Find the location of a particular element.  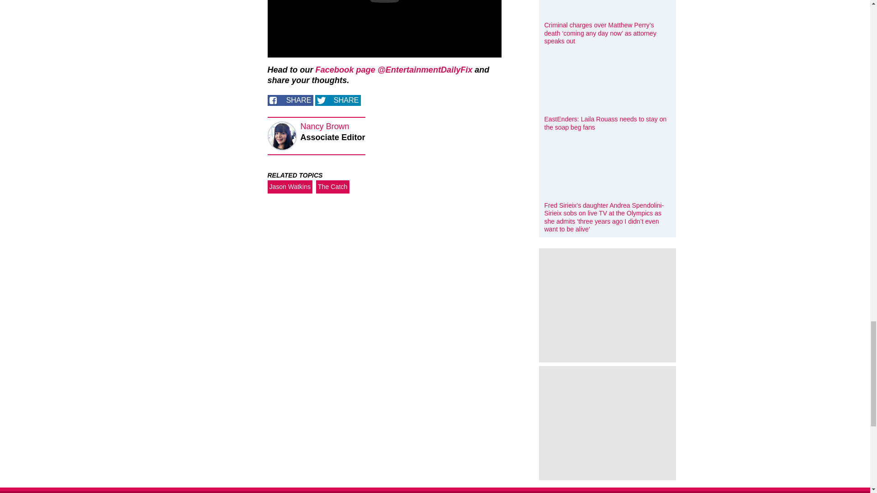

SHARE is located at coordinates (338, 100).